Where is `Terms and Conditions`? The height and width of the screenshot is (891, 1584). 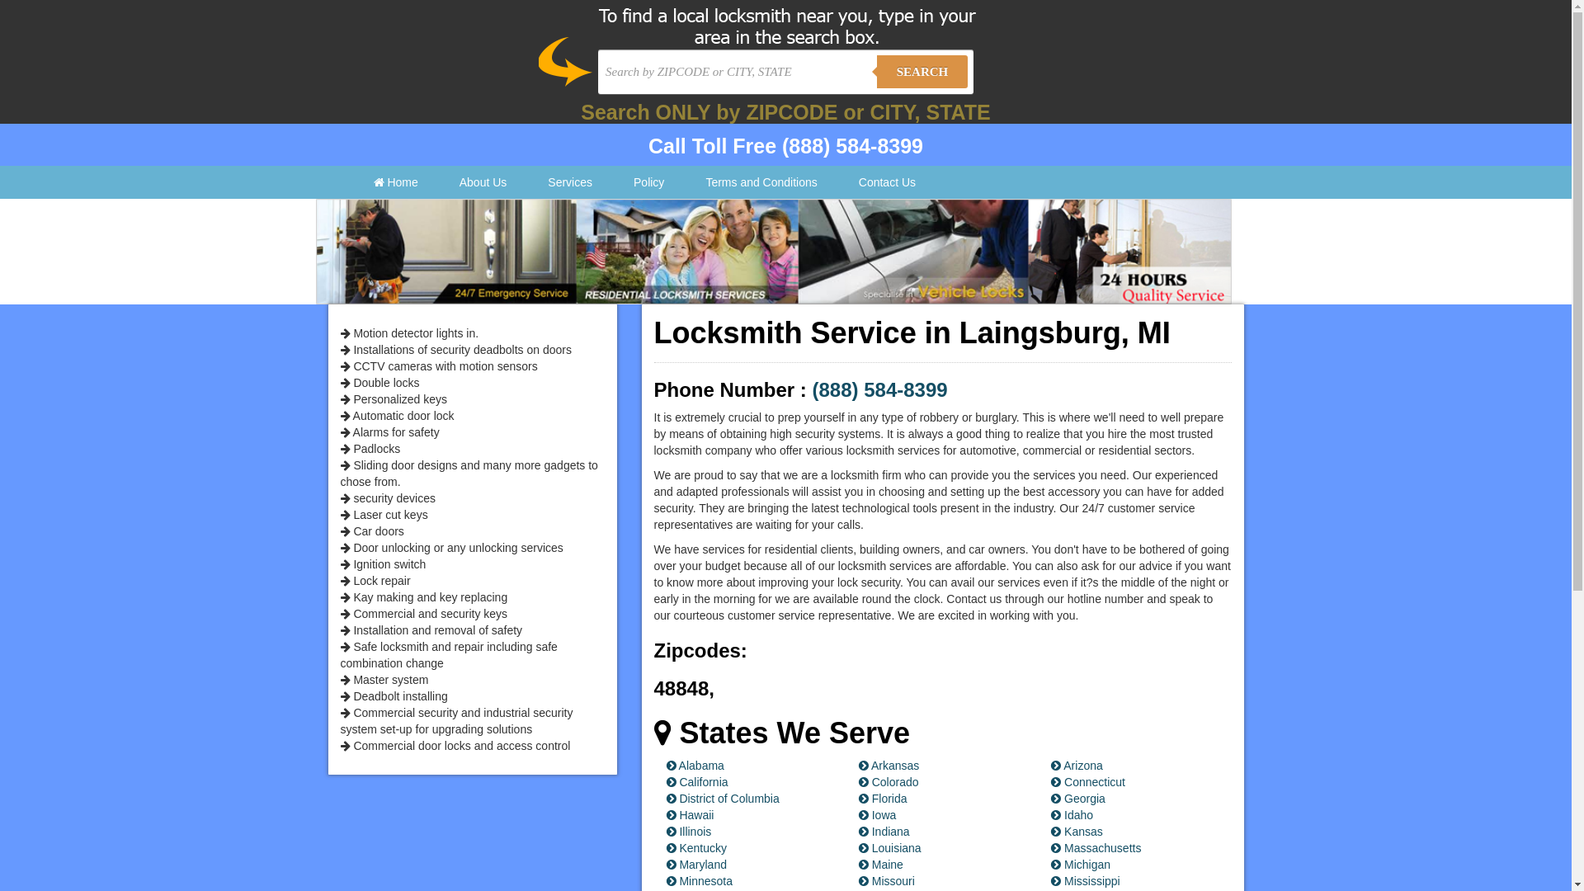
Terms and Conditions is located at coordinates (761, 182).